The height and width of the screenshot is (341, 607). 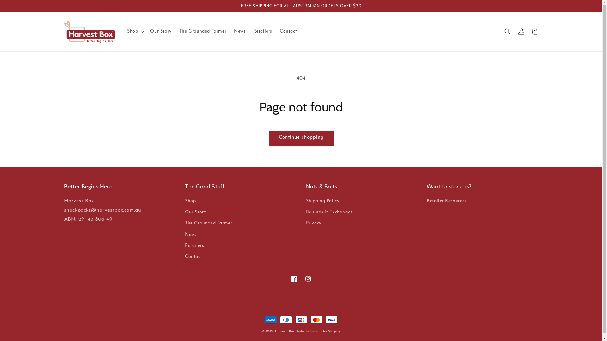 What do you see at coordinates (209, 224) in the screenshot?
I see `The Grounded Farmer` at bounding box center [209, 224].